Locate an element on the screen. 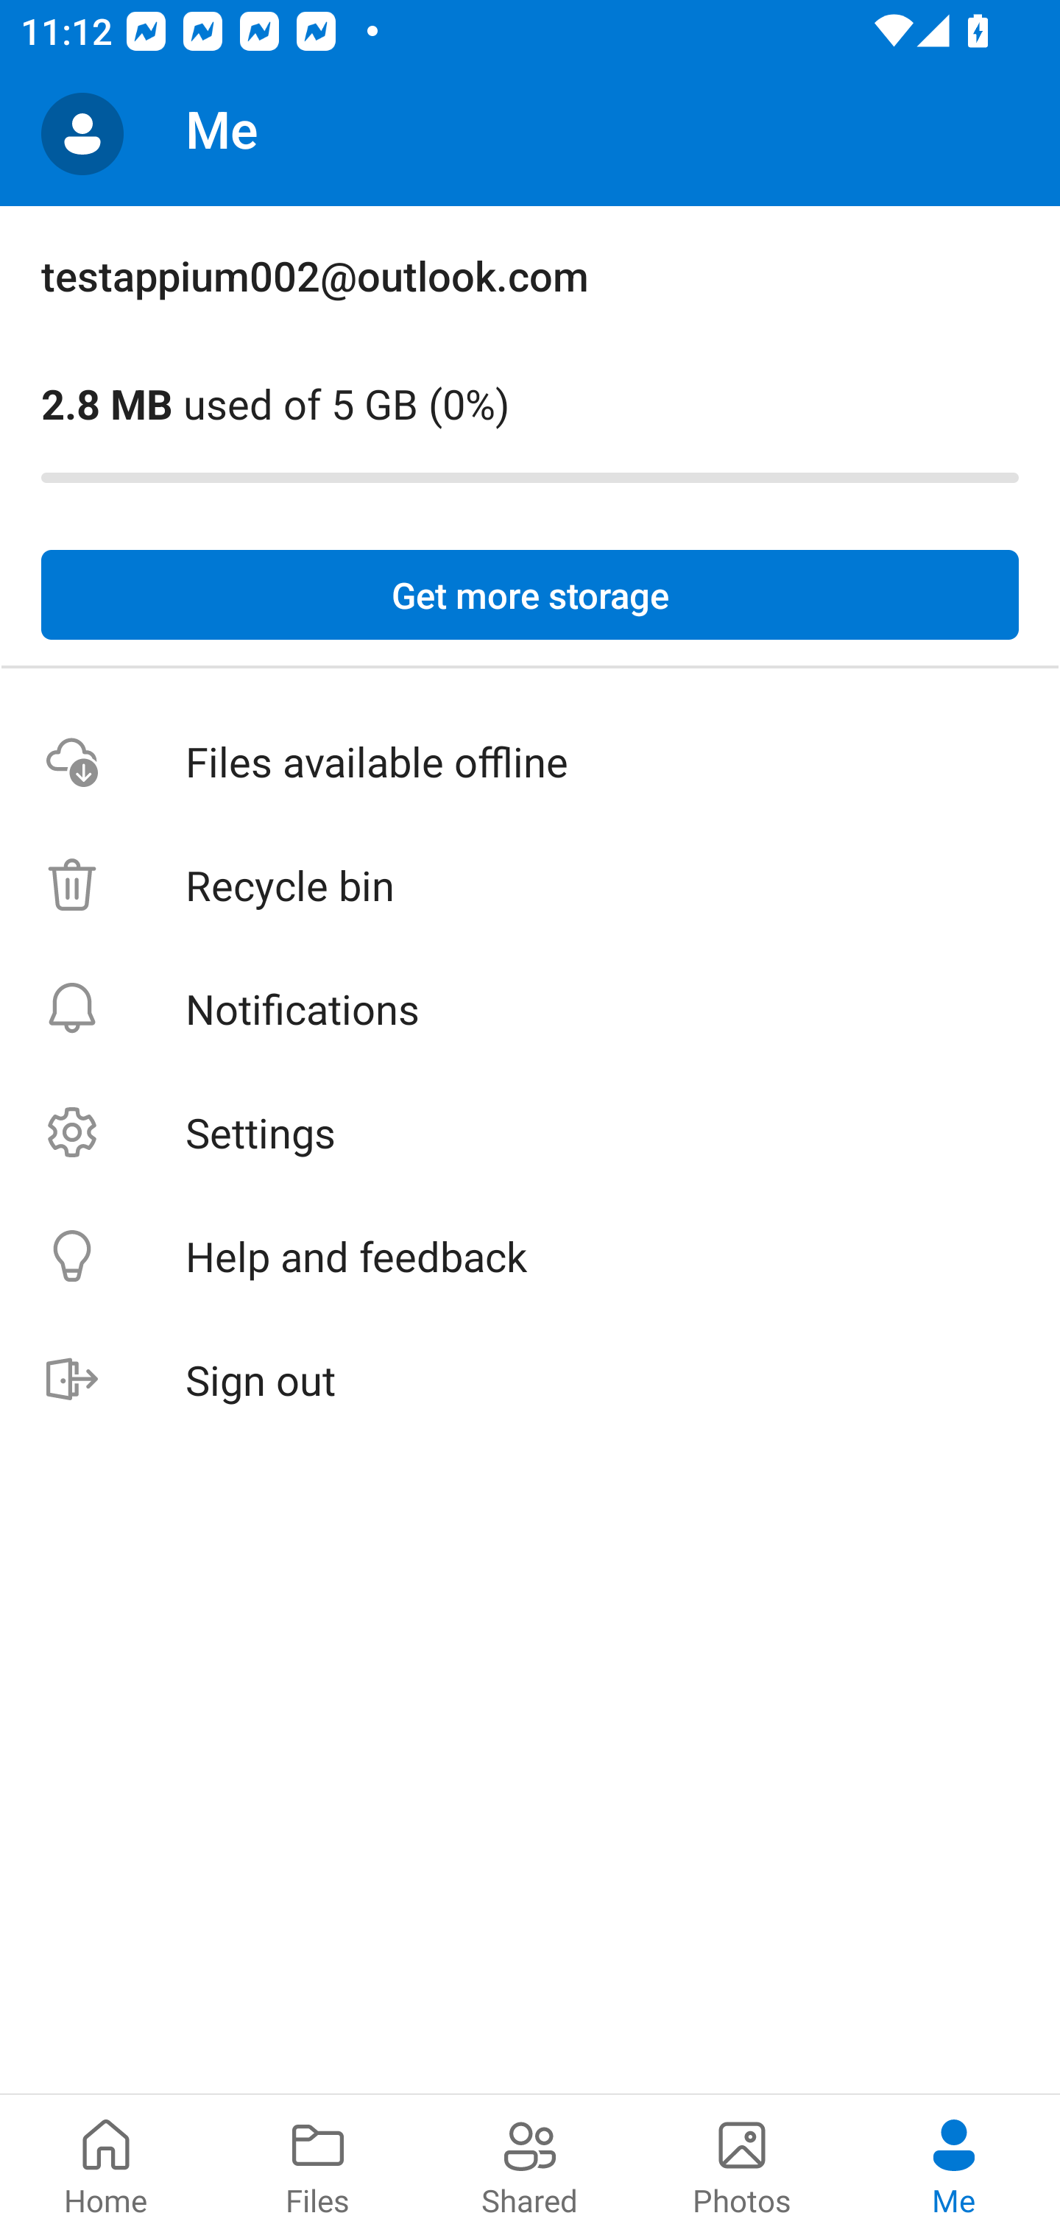 The width and height of the screenshot is (1060, 2238). Home pivot Home is located at coordinates (106, 2166).